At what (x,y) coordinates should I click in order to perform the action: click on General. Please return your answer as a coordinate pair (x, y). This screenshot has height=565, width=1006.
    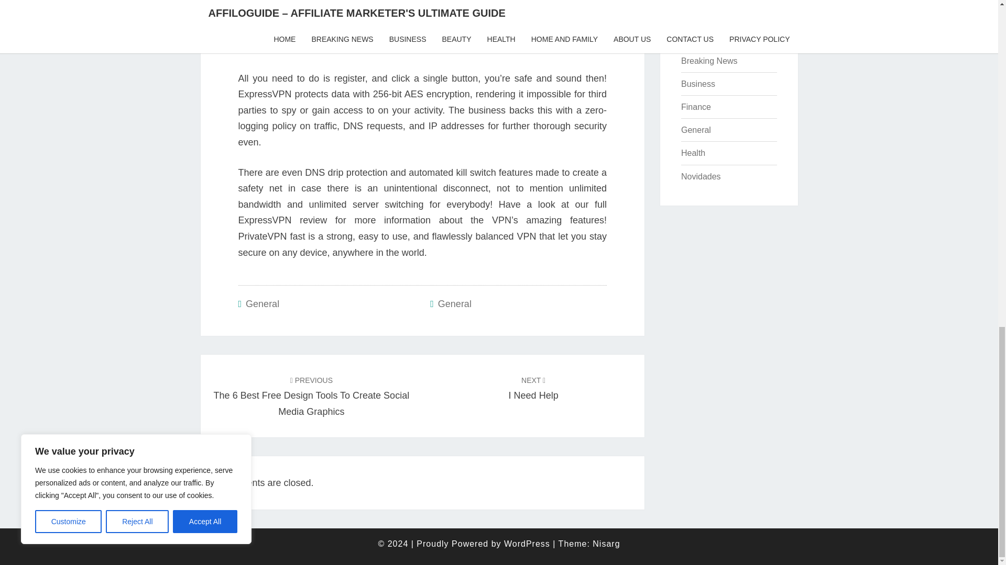
    Looking at the image, I should click on (455, 303).